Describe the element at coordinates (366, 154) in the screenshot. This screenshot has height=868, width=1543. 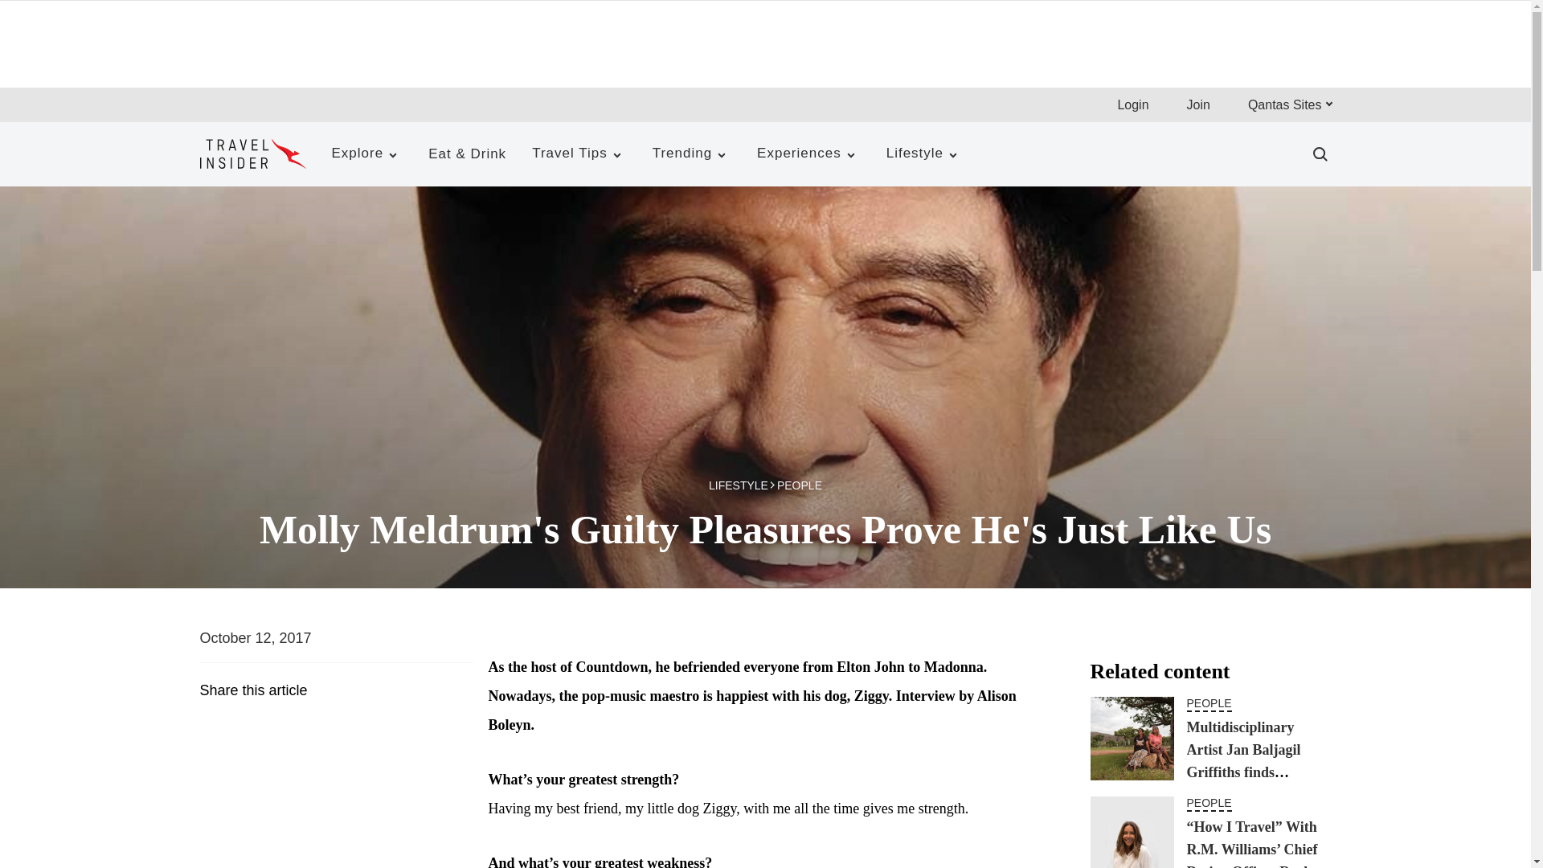
I see `Explore` at that location.